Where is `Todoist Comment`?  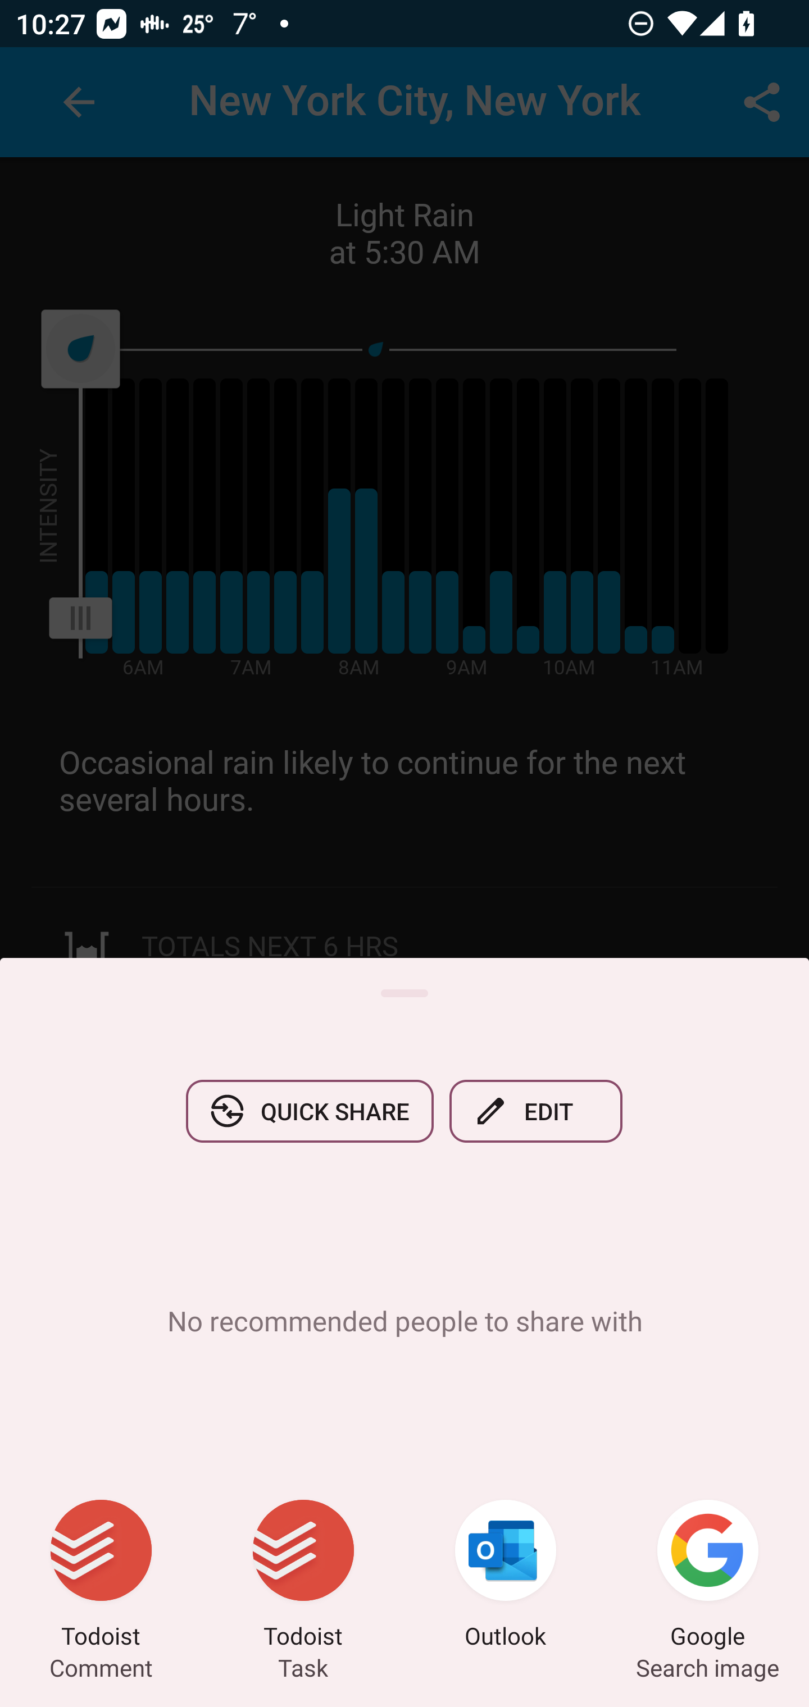
Todoist Comment is located at coordinates (101, 1577).